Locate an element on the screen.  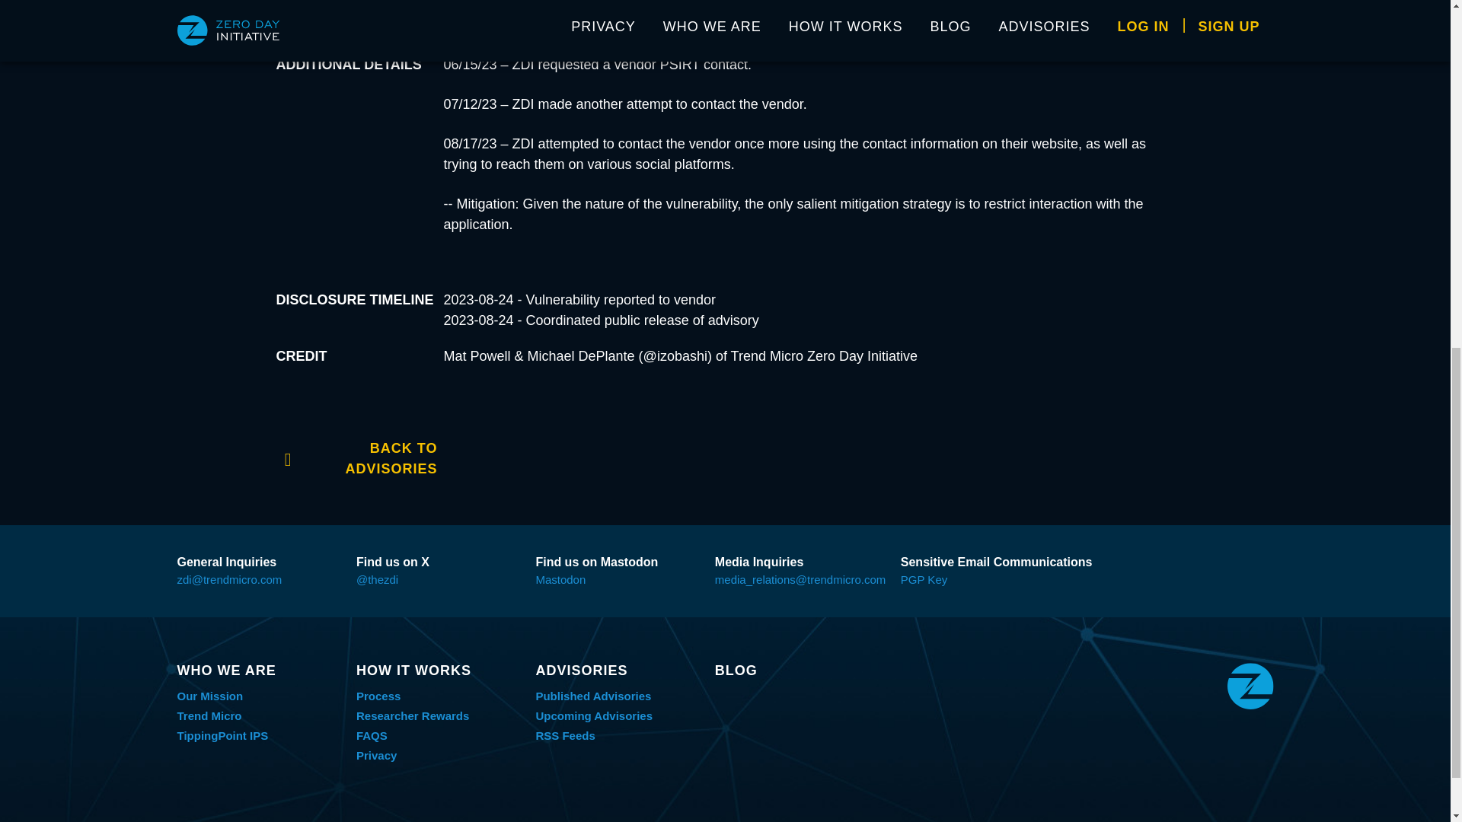
ADVISORIES is located at coordinates (617, 671).